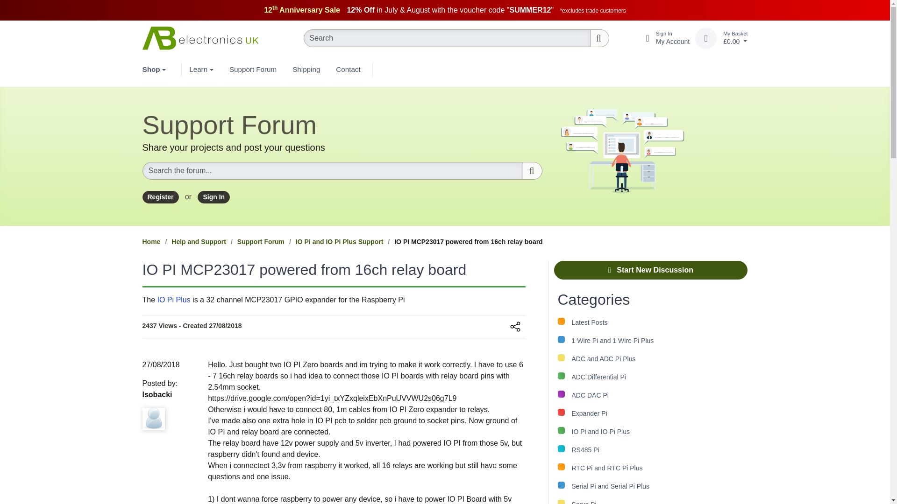  Describe the element at coordinates (659, 38) in the screenshot. I see `Share` at that location.